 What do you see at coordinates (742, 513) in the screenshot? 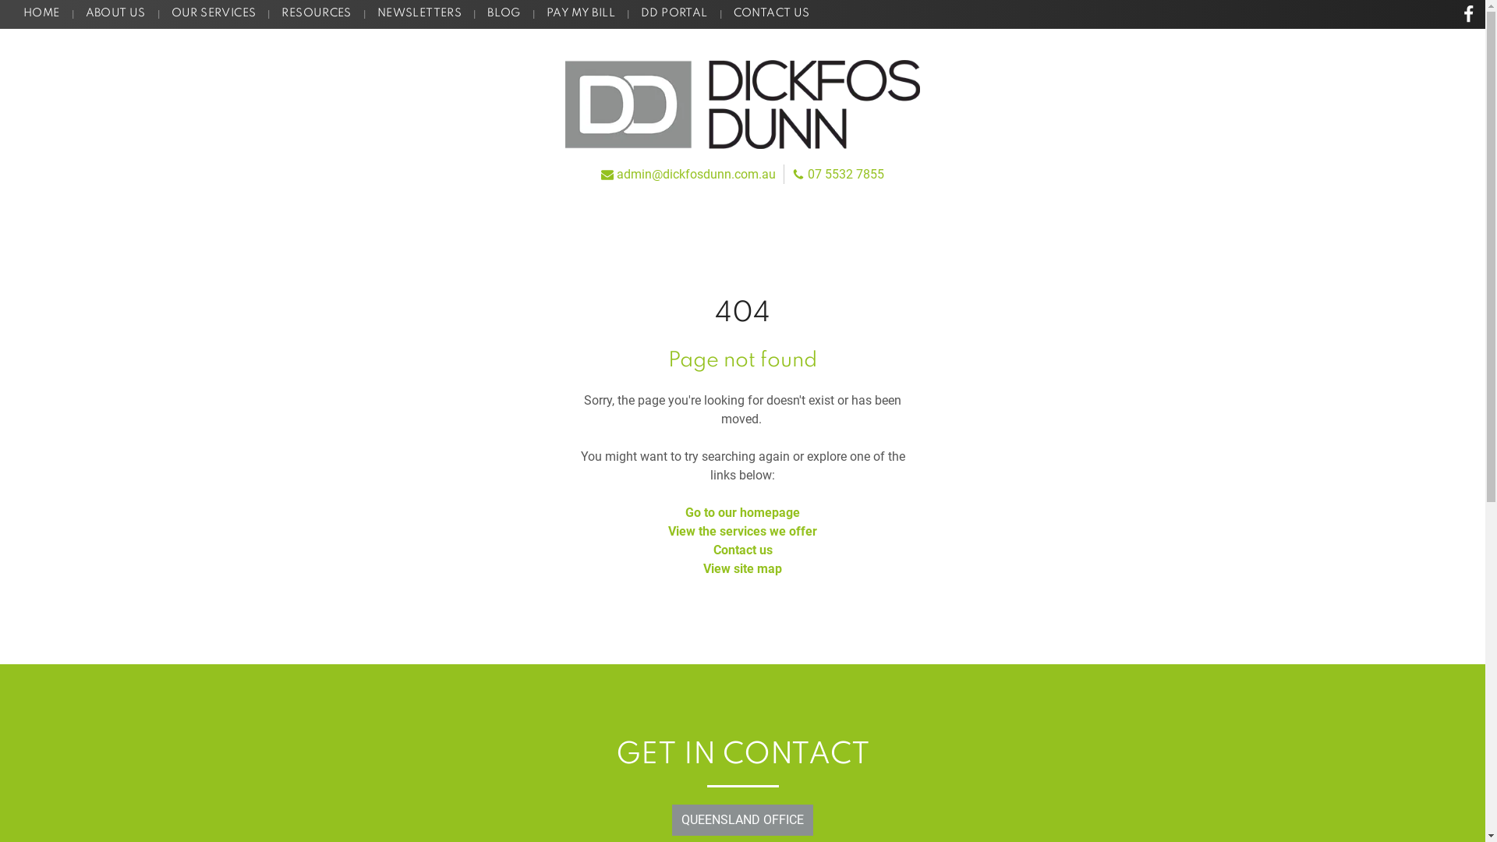
I see `Go to our homepage` at bounding box center [742, 513].